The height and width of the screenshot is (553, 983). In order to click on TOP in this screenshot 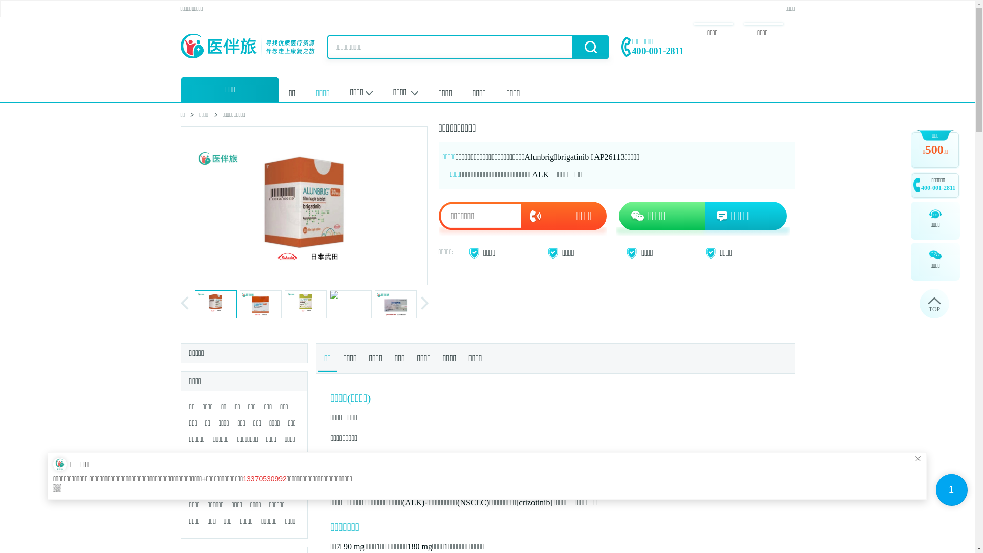, I will do `click(934, 304)`.